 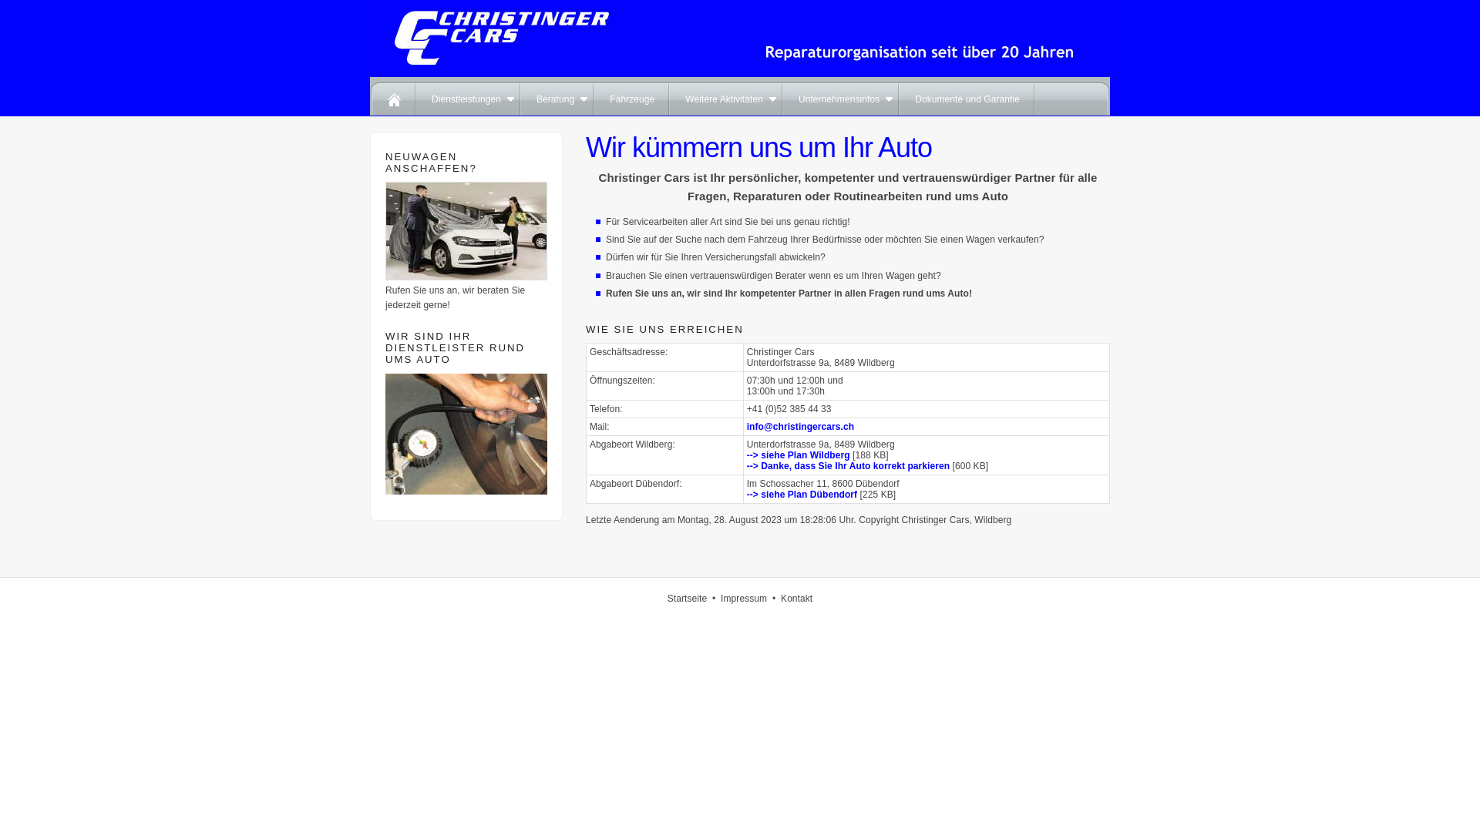 What do you see at coordinates (393, 96) in the screenshot?
I see ` ` at bounding box center [393, 96].